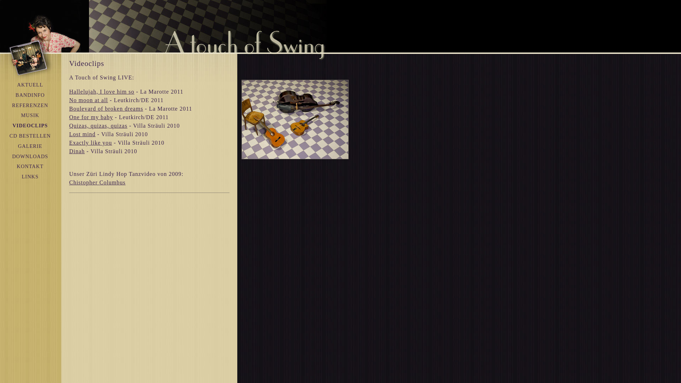 This screenshot has width=681, height=383. What do you see at coordinates (30, 95) in the screenshot?
I see `BANDINFO` at bounding box center [30, 95].